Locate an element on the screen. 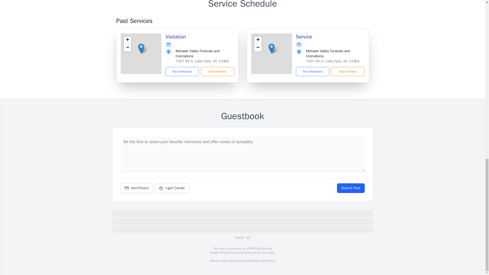 The width and height of the screenshot is (489, 275). Zoom out is located at coordinates (258, 48).